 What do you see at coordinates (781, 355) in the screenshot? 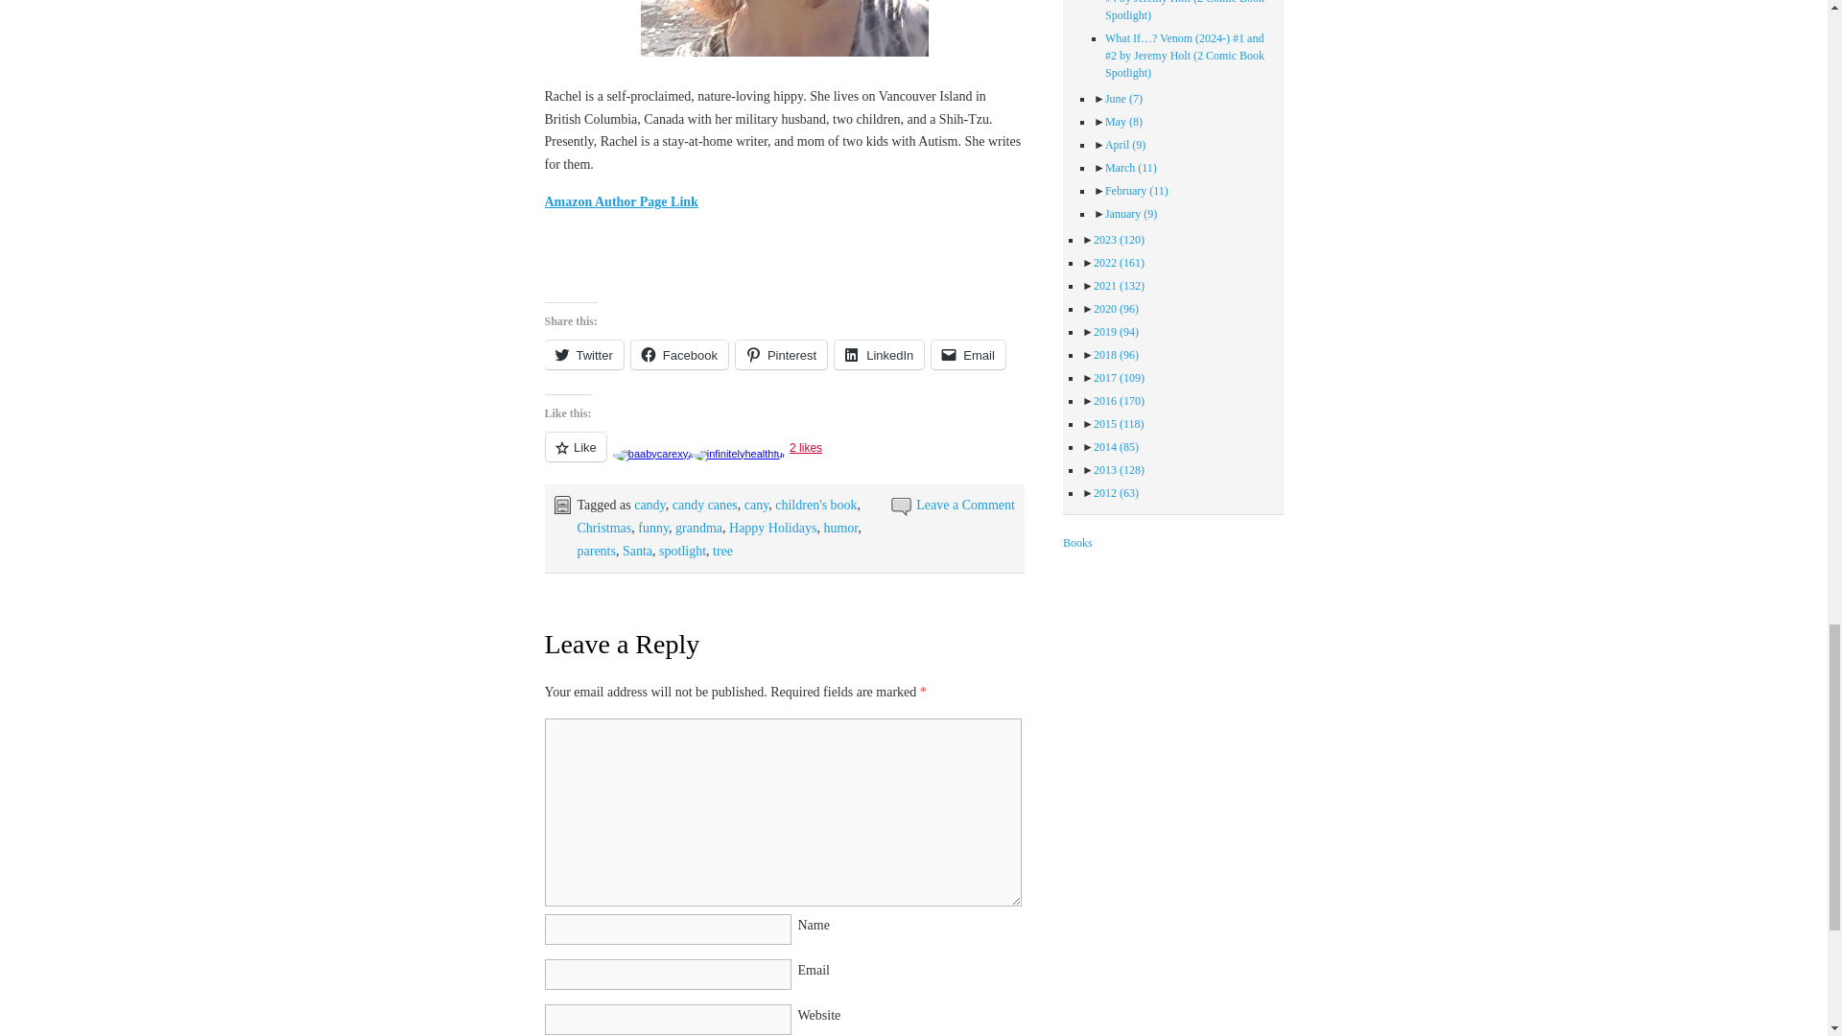
I see `Pinterest` at bounding box center [781, 355].